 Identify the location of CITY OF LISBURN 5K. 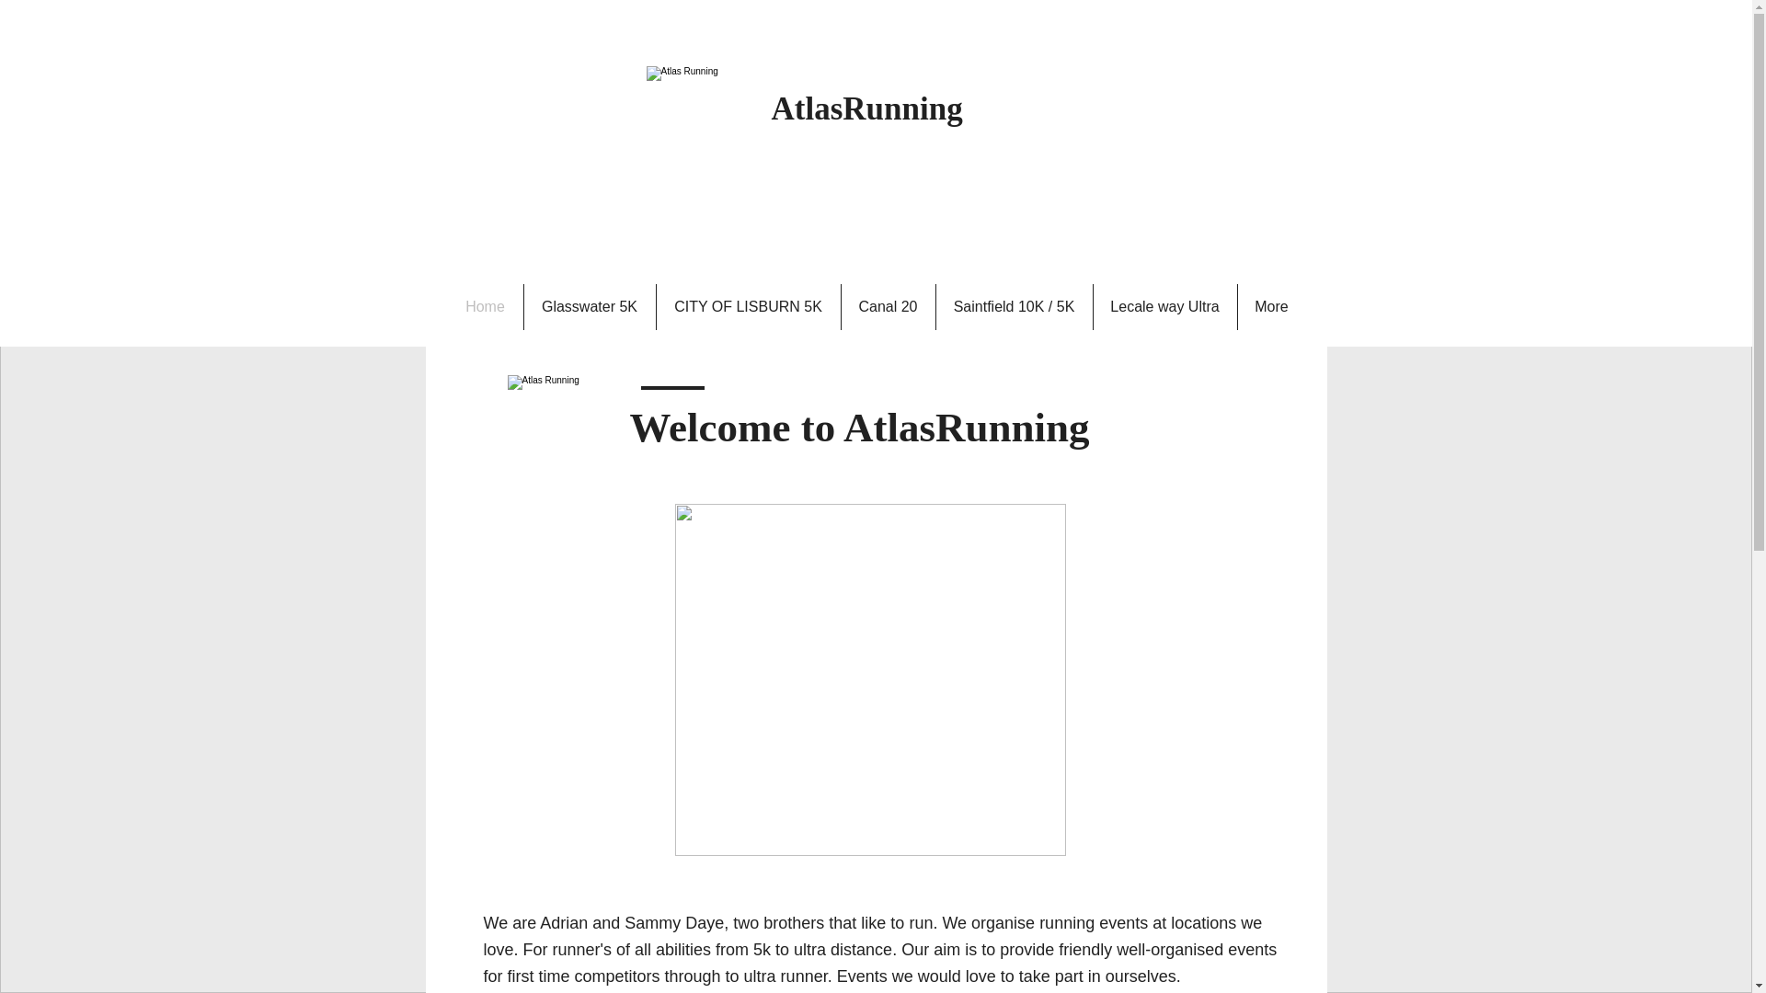
(749, 306).